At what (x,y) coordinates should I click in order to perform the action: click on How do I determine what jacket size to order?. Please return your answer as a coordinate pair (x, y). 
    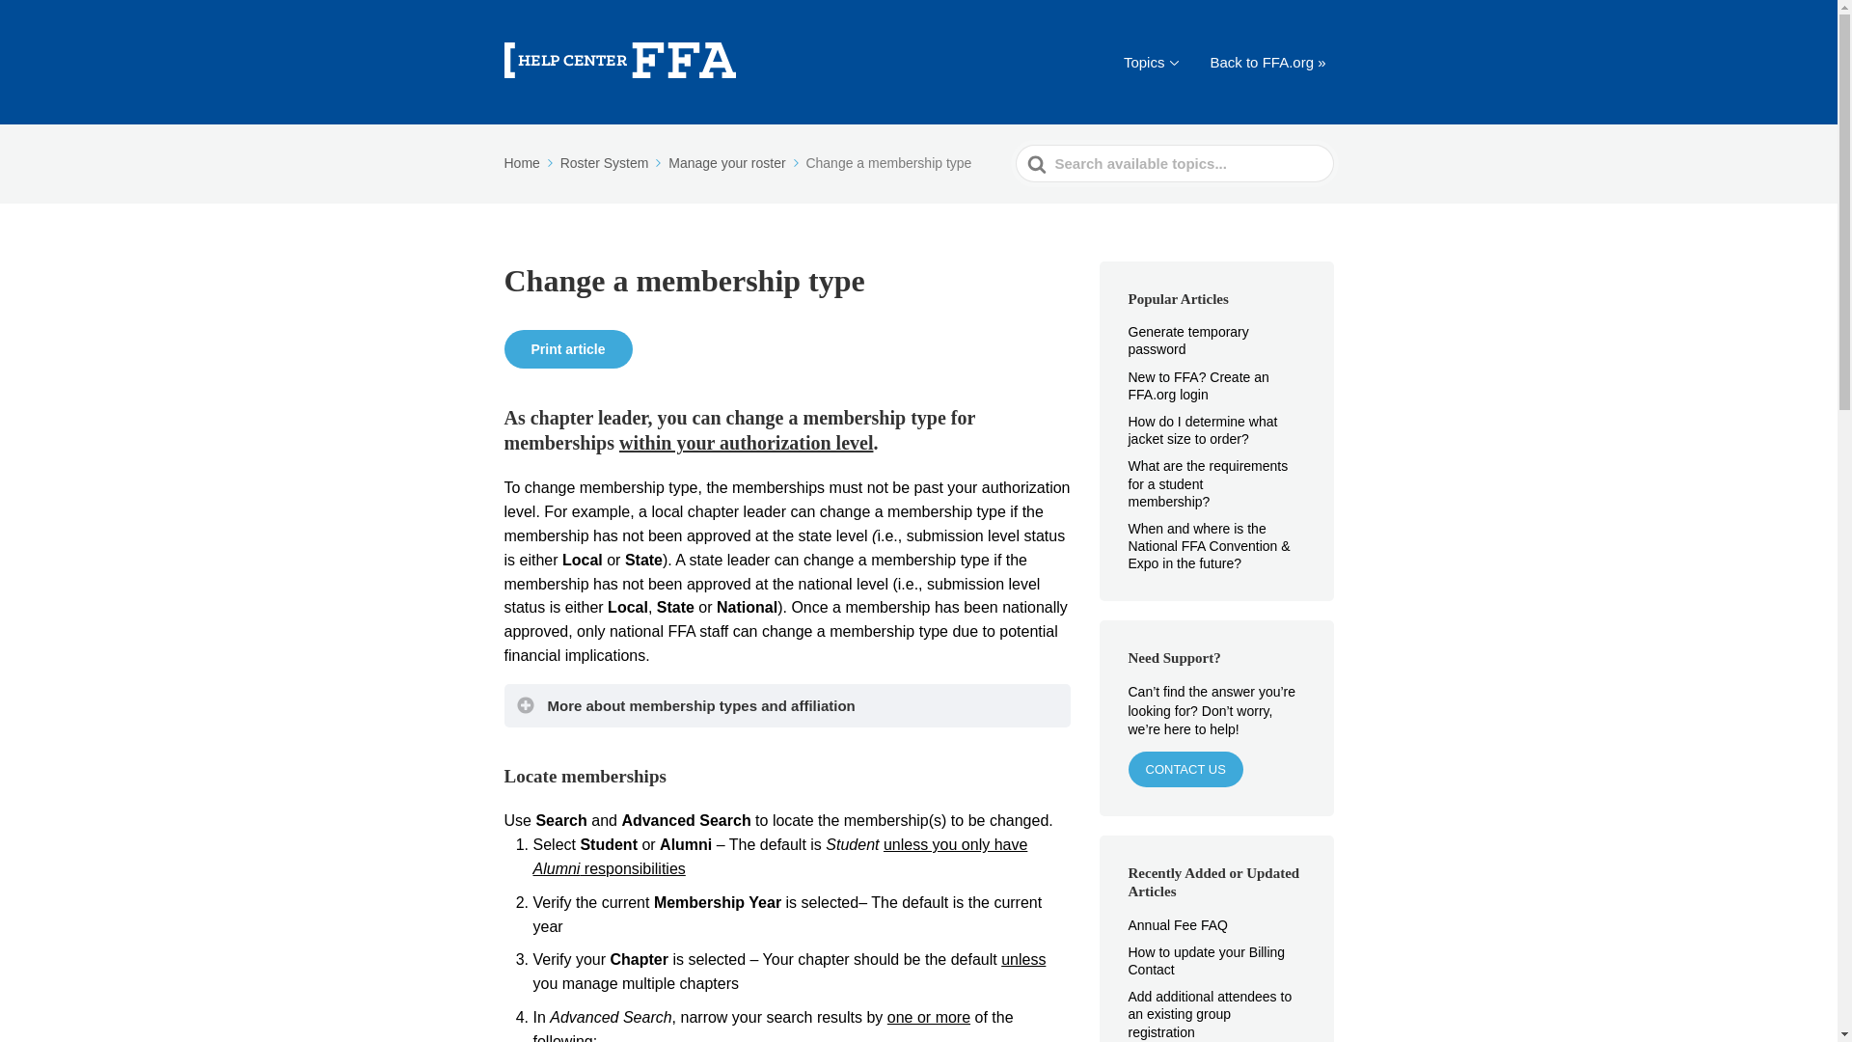
    Looking at the image, I should click on (1202, 430).